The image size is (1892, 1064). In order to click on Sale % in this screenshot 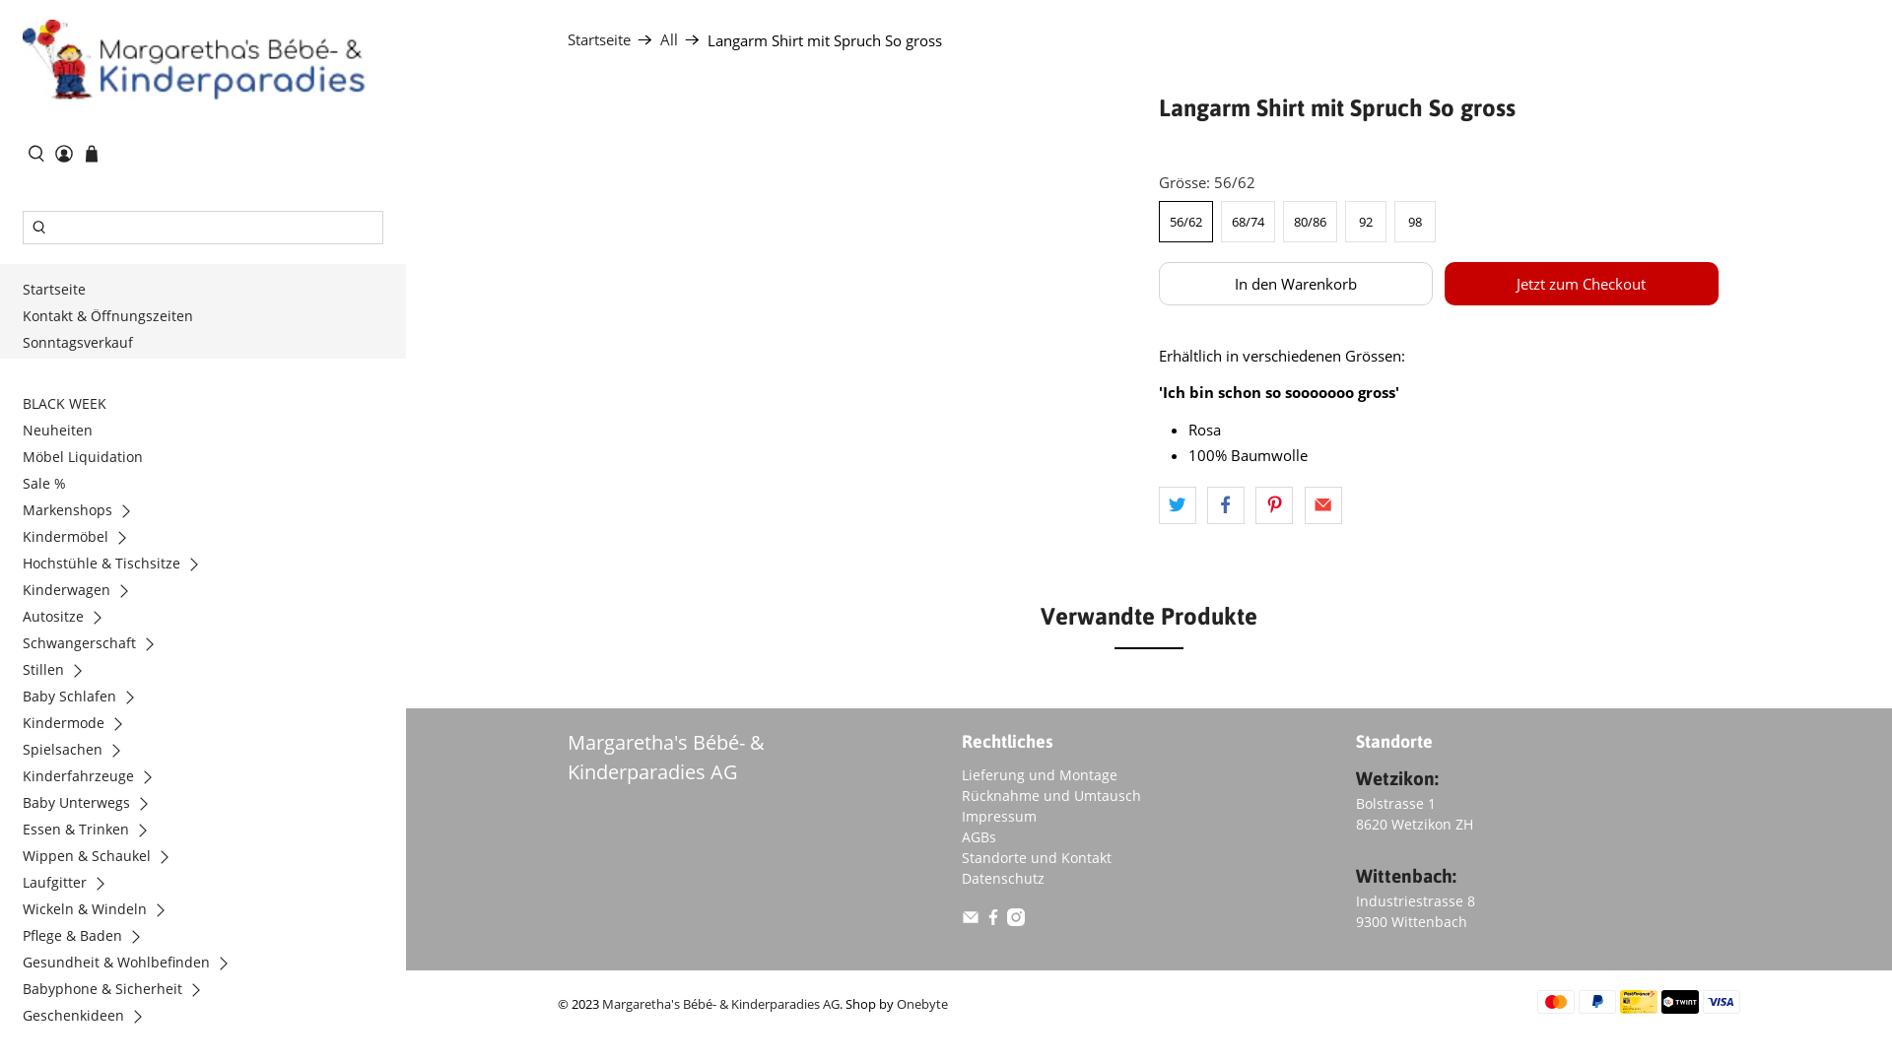, I will do `click(49, 487)`.